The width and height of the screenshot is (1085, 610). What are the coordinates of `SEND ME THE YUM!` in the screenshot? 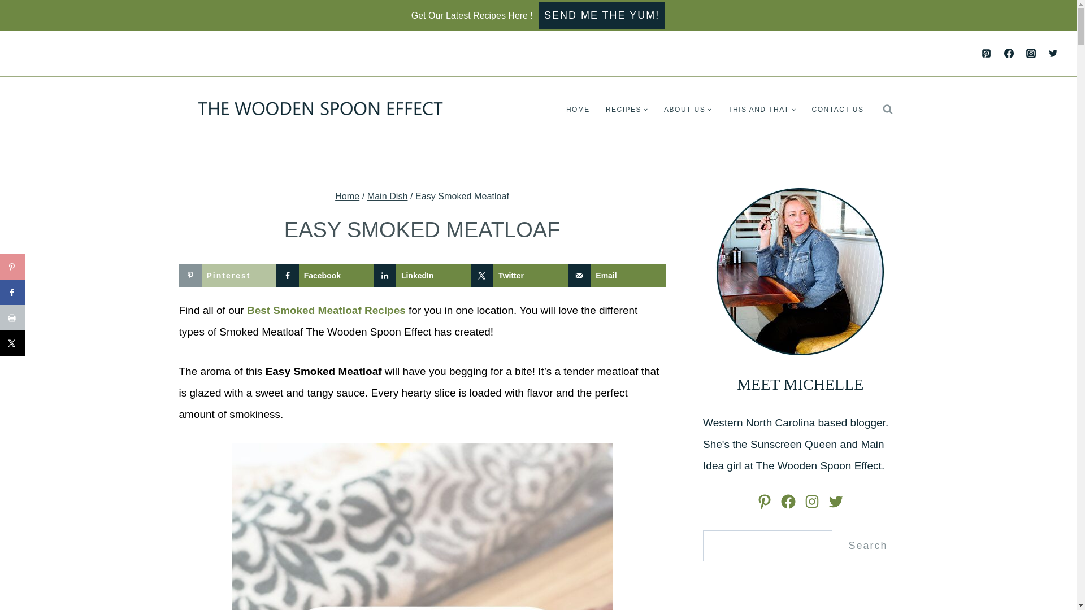 It's located at (601, 15).